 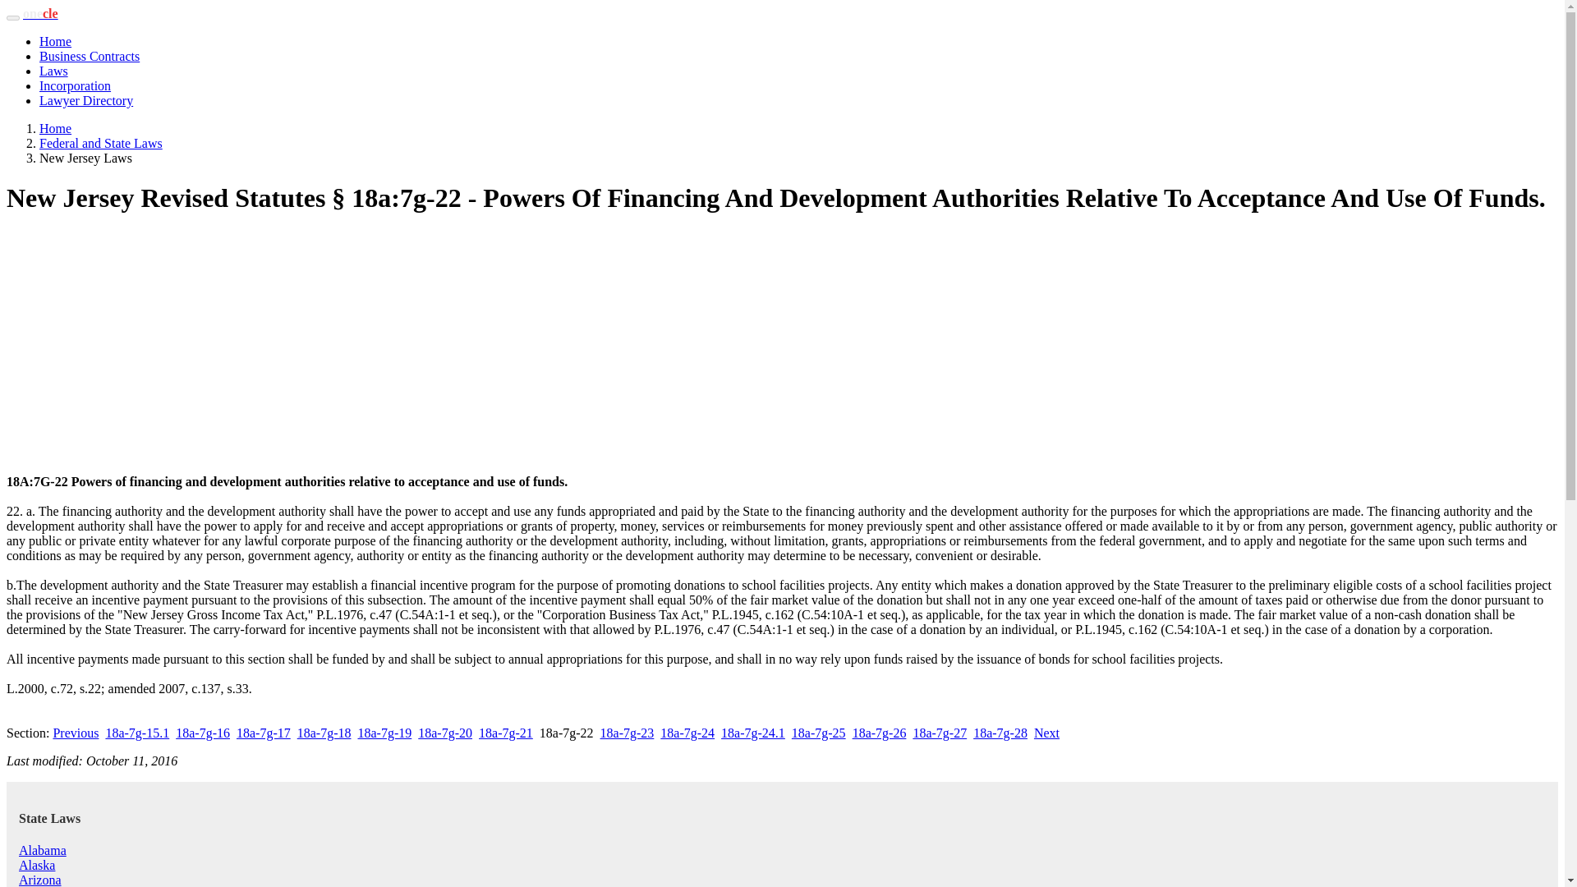 I want to click on Federal and State Laws, so click(x=100, y=143).